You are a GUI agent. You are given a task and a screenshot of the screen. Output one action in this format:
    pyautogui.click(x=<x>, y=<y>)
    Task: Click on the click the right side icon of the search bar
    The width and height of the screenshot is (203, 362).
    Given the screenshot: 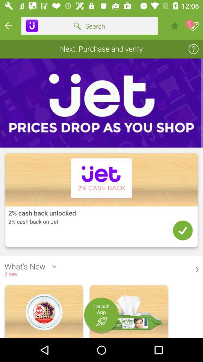 What is the action you would take?
    pyautogui.click(x=174, y=26)
    